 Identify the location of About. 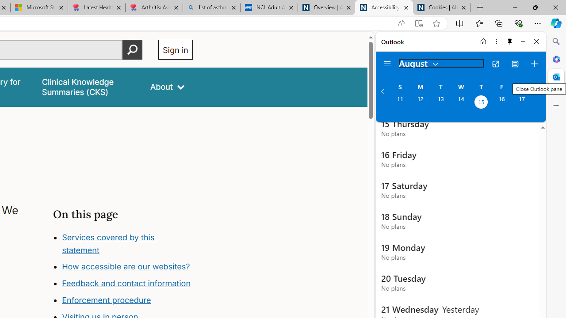
(167, 87).